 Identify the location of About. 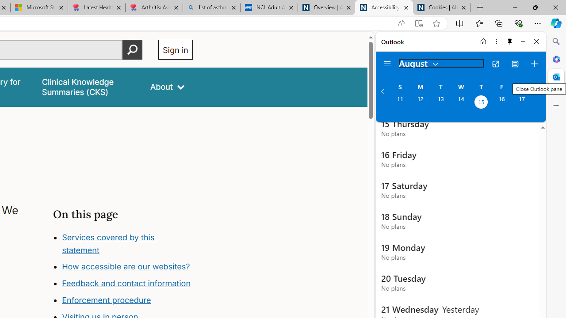
(167, 87).